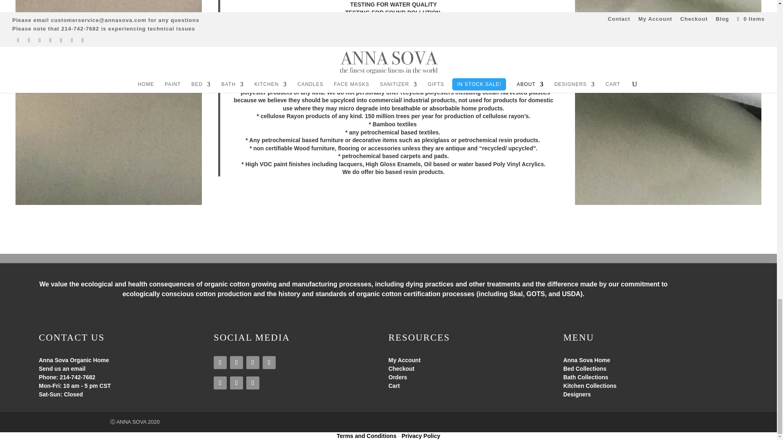  Describe the element at coordinates (237, 383) in the screenshot. I see `Follow on Etsy` at that location.